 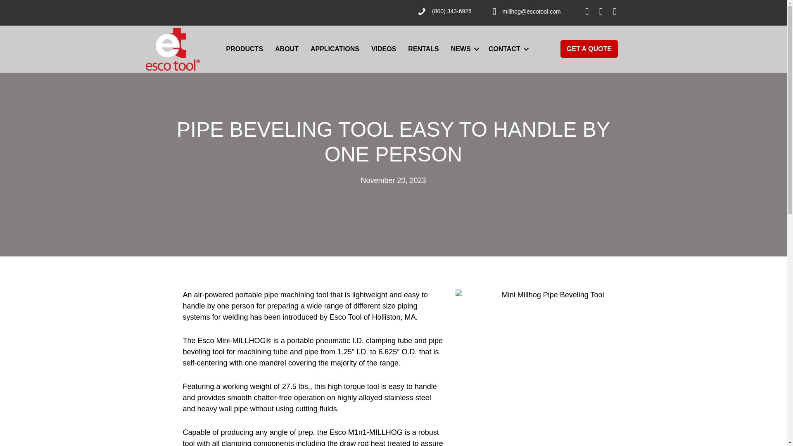 I want to click on PRODUCTS, so click(x=245, y=49).